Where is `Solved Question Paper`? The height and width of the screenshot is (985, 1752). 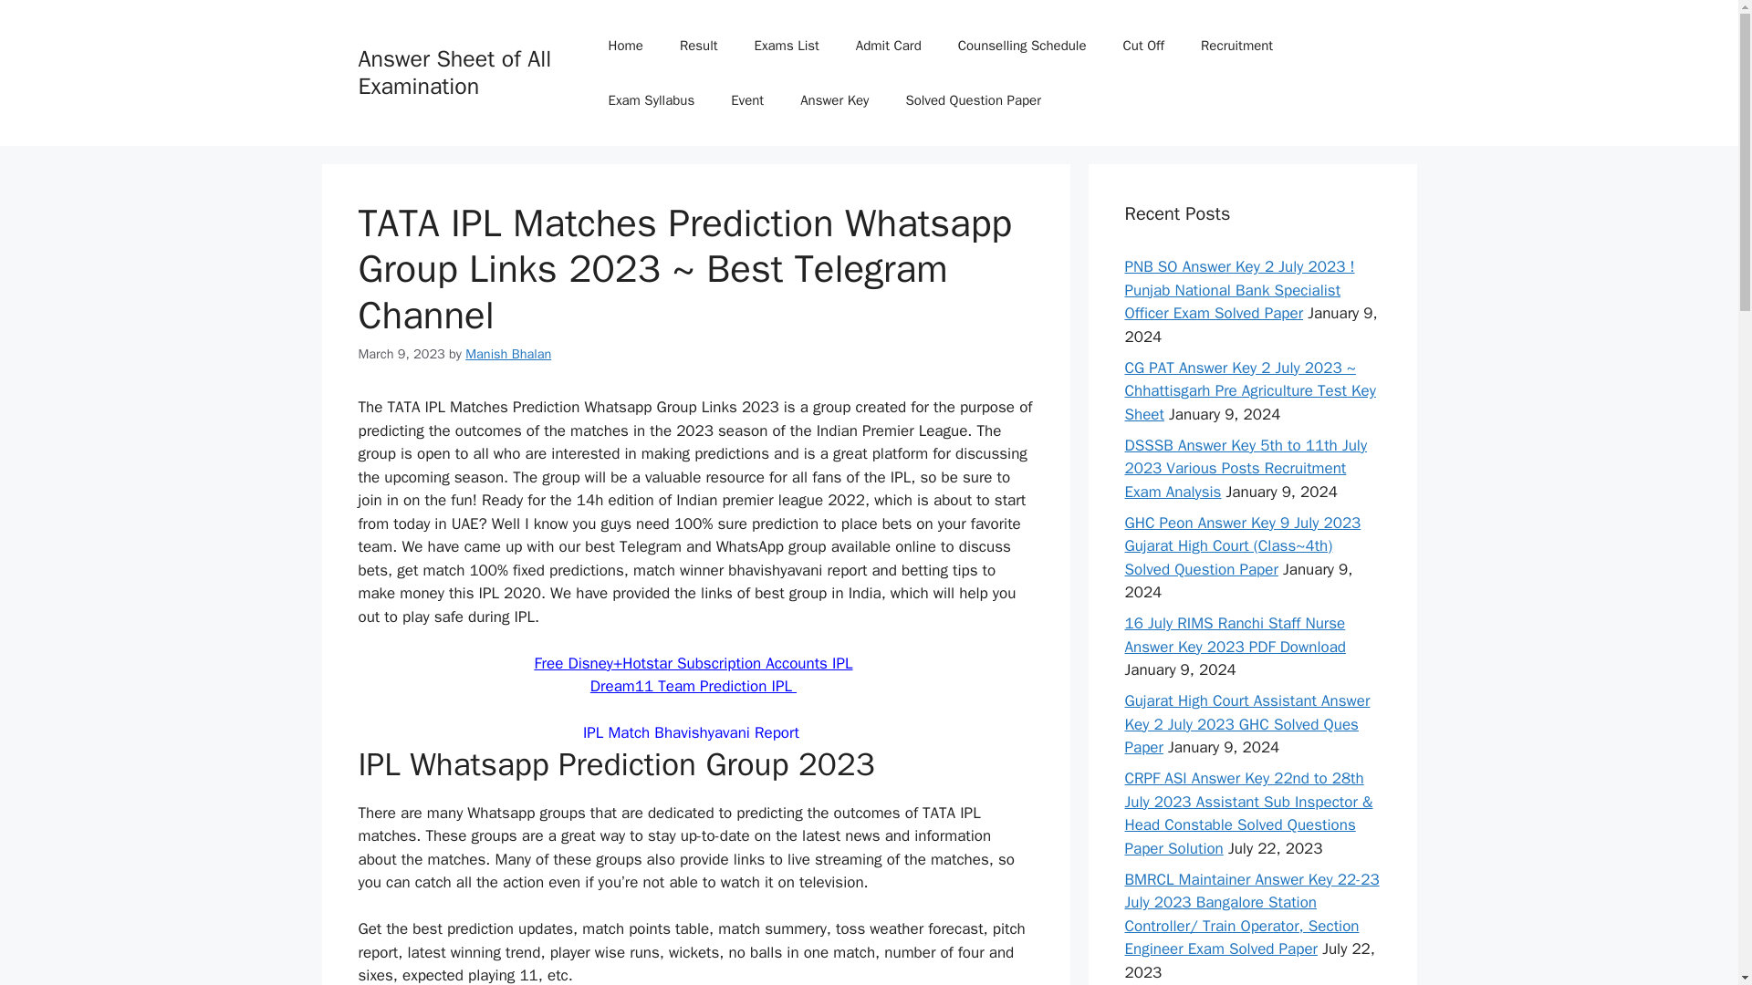
Solved Question Paper is located at coordinates (973, 100).